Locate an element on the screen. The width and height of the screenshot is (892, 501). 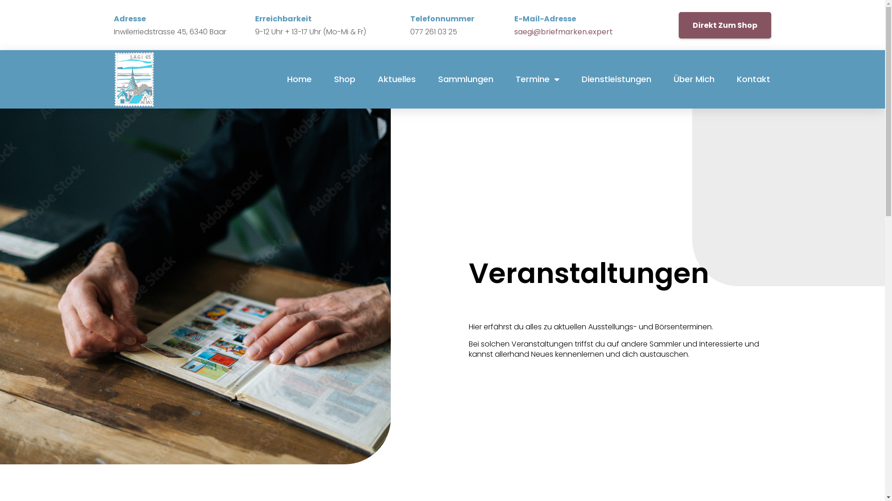
Aktuelles is located at coordinates (397, 79).